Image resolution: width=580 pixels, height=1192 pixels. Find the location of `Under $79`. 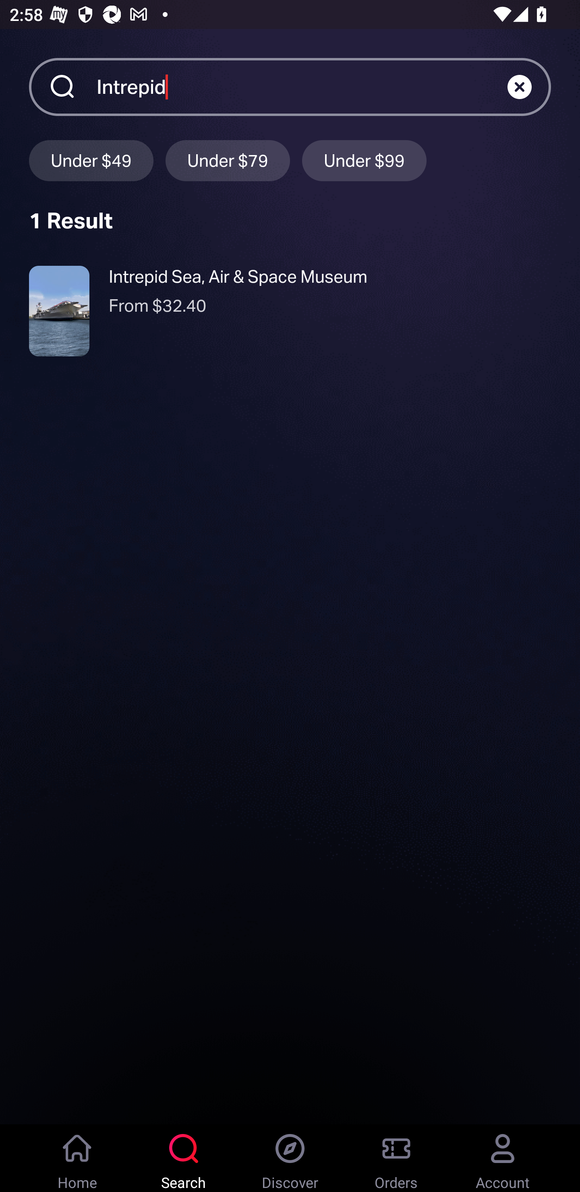

Under $79 is located at coordinates (228, 161).